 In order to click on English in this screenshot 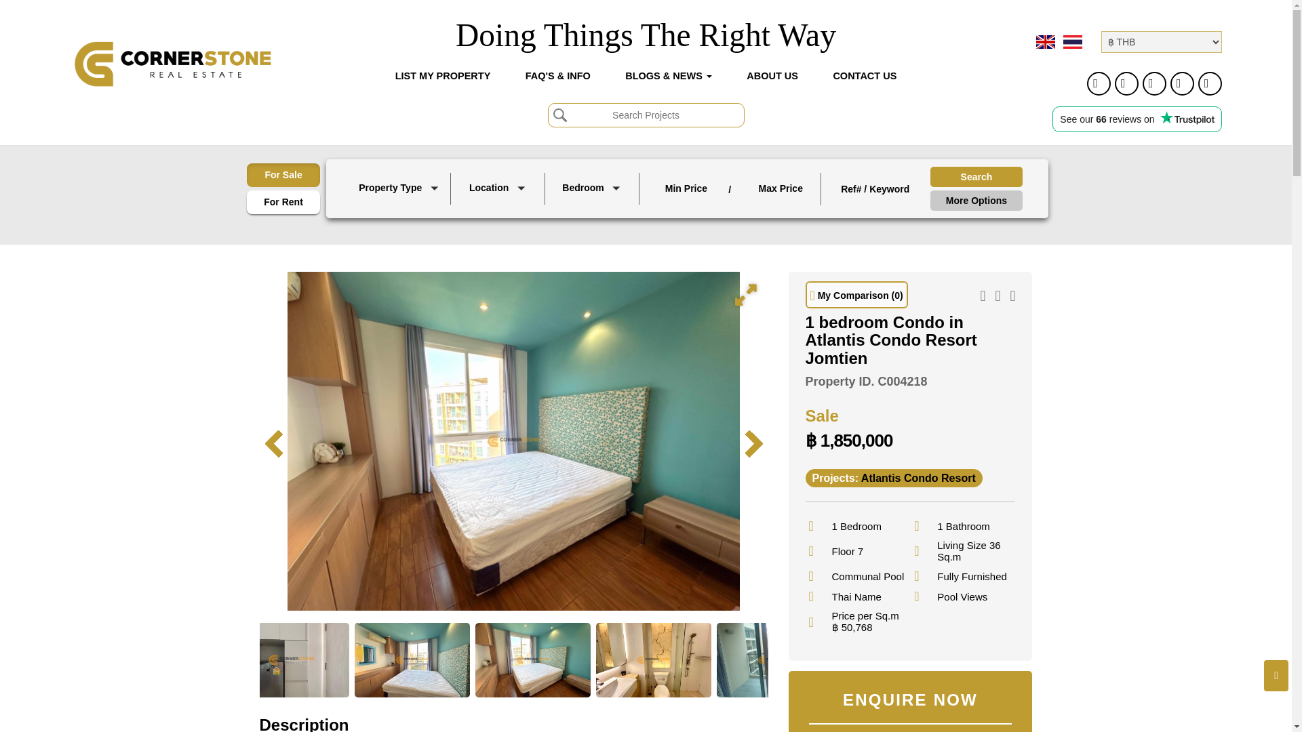, I will do `click(1046, 42)`.